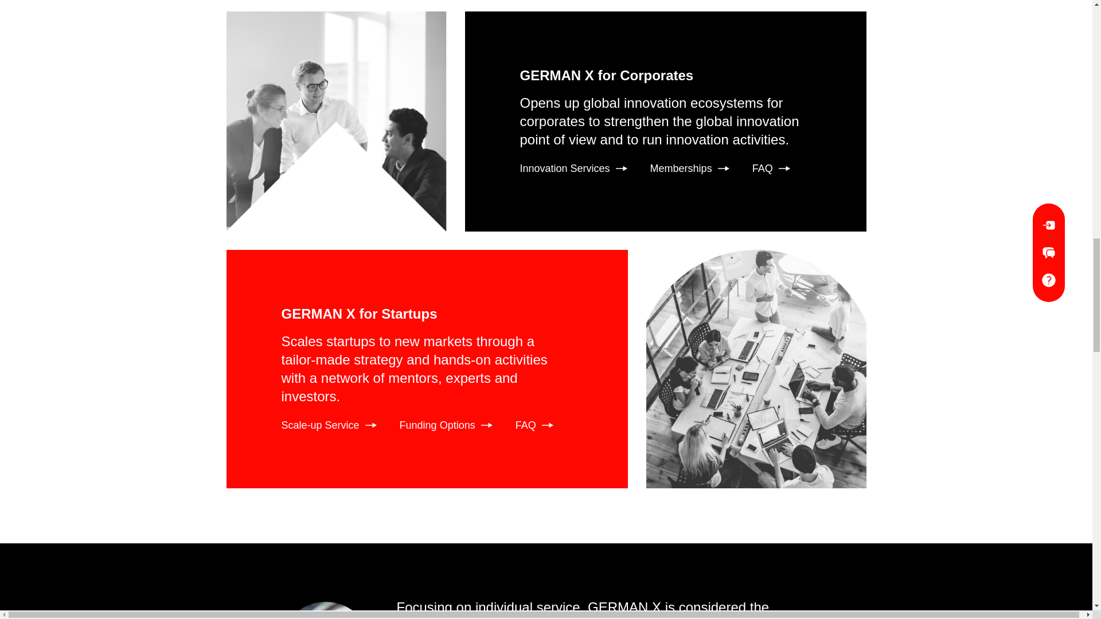 The height and width of the screenshot is (619, 1101). Describe the element at coordinates (573, 168) in the screenshot. I see `Innovation Services` at that location.